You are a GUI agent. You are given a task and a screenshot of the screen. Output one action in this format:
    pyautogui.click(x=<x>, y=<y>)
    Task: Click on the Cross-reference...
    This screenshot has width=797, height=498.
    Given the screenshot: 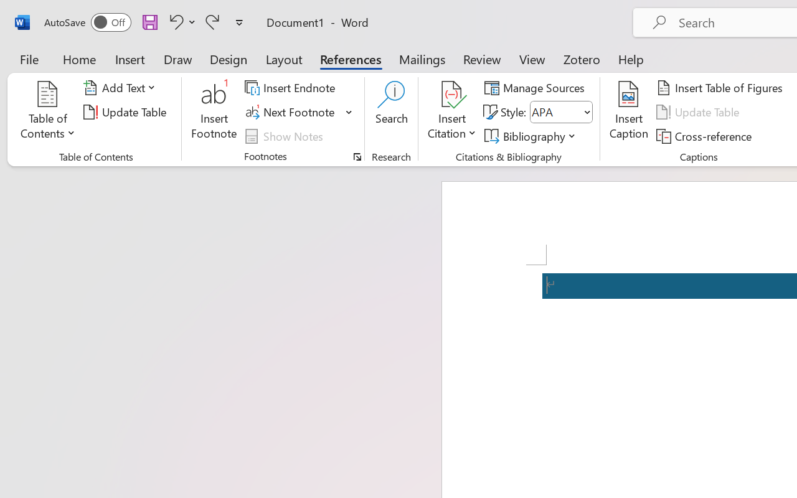 What is the action you would take?
    pyautogui.click(x=706, y=136)
    